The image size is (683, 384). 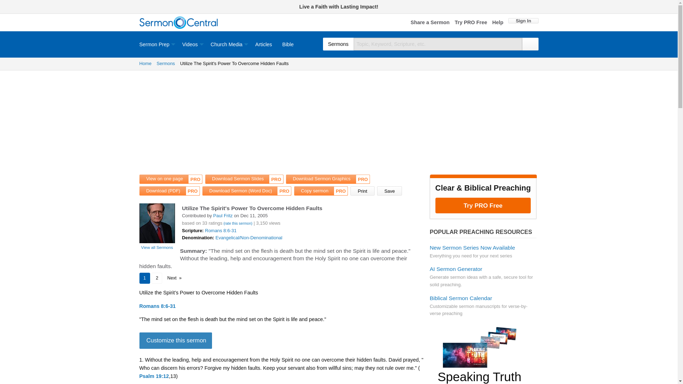 I want to click on Share a Sermon, so click(x=430, y=23).